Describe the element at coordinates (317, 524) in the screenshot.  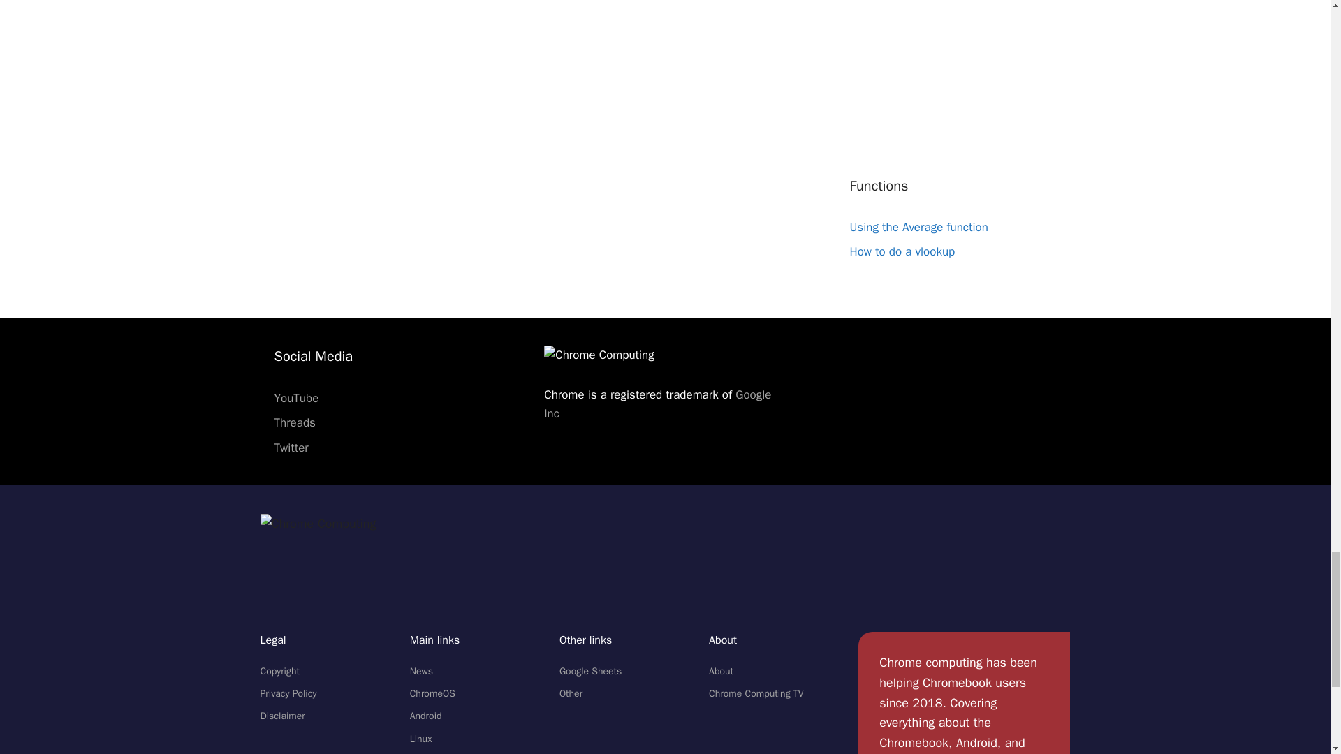
I see `chrome-computing-logo-small-standard` at that location.